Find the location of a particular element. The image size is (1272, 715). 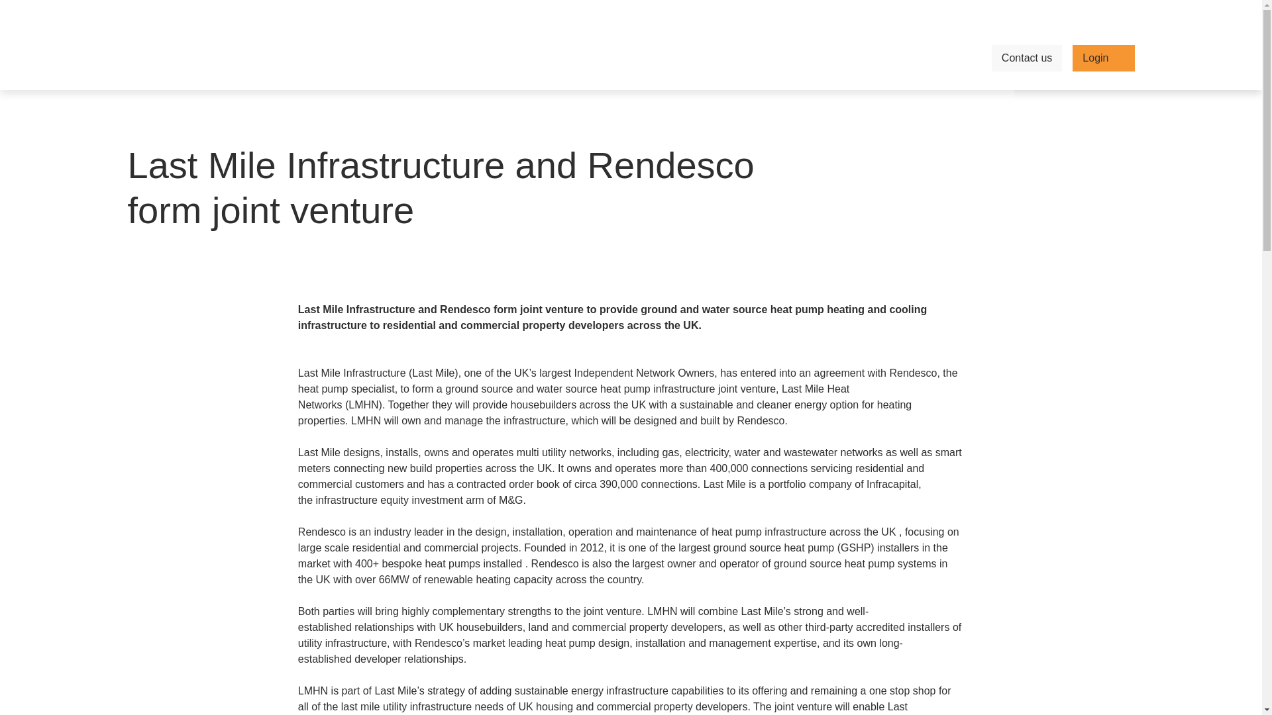

Login is located at coordinates (1103, 58).